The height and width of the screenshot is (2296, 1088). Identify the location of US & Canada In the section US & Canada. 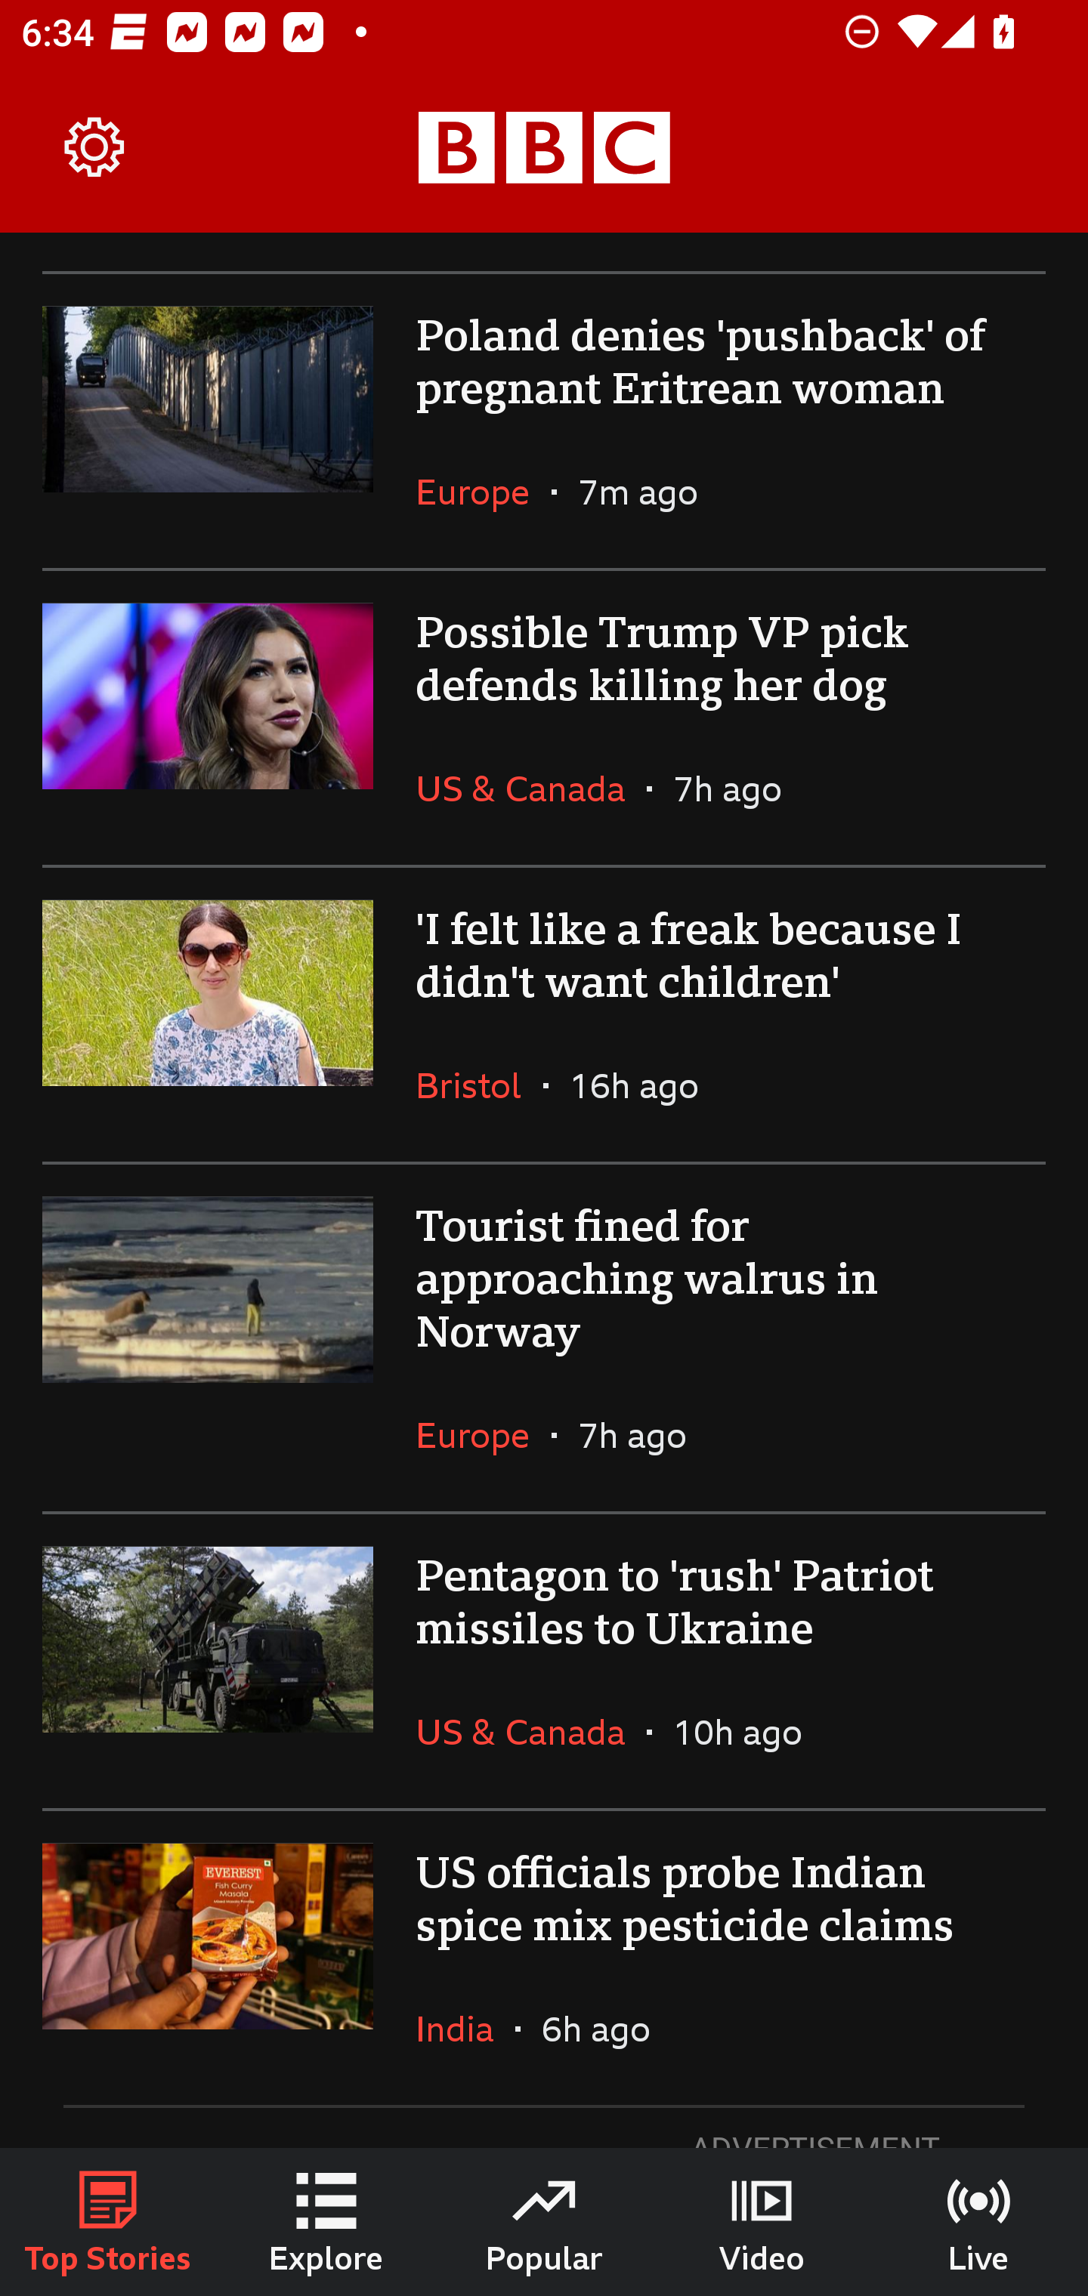
(530, 1732).